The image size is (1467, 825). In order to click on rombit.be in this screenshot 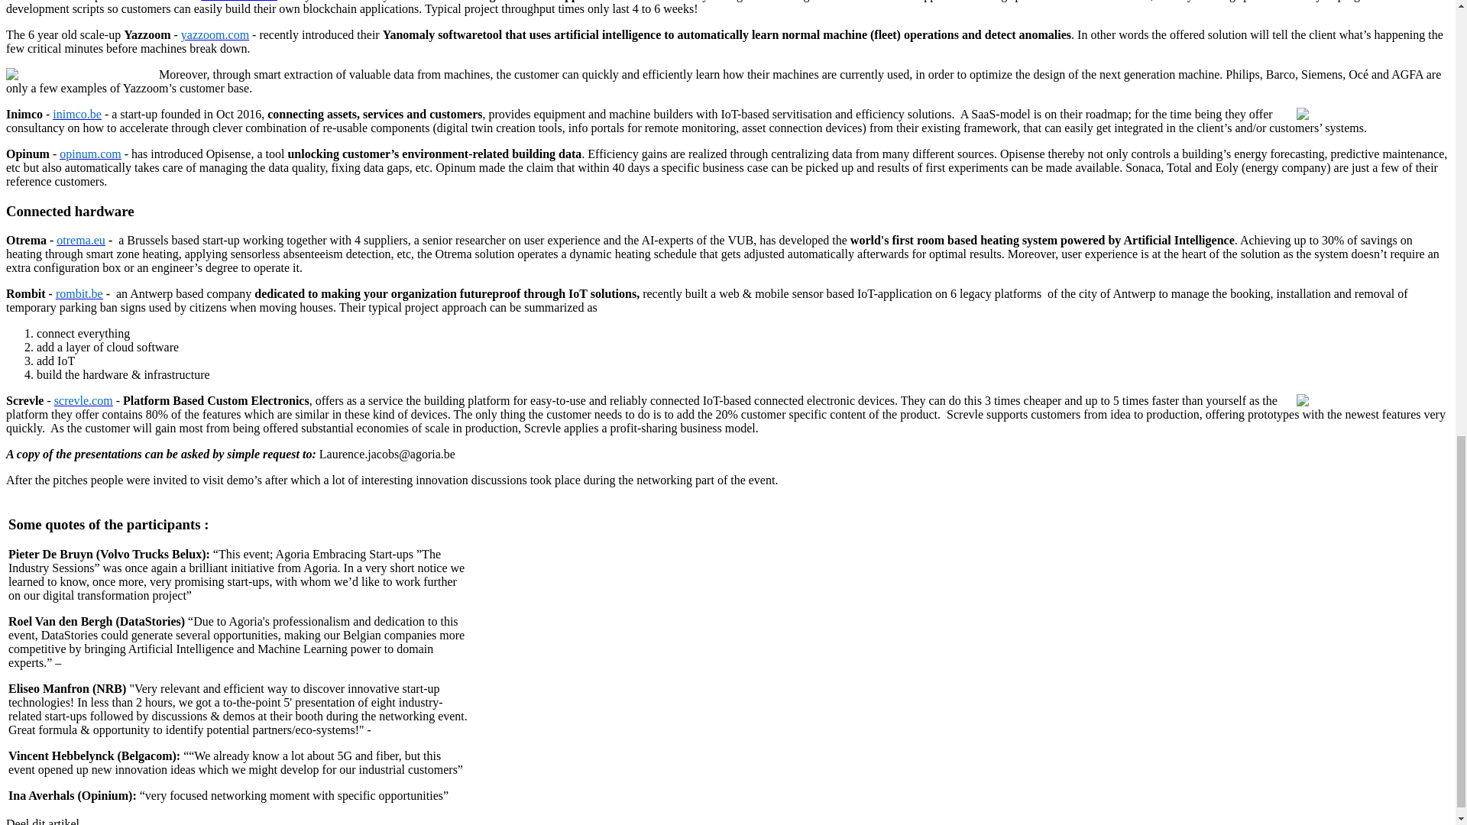, I will do `click(79, 293)`.